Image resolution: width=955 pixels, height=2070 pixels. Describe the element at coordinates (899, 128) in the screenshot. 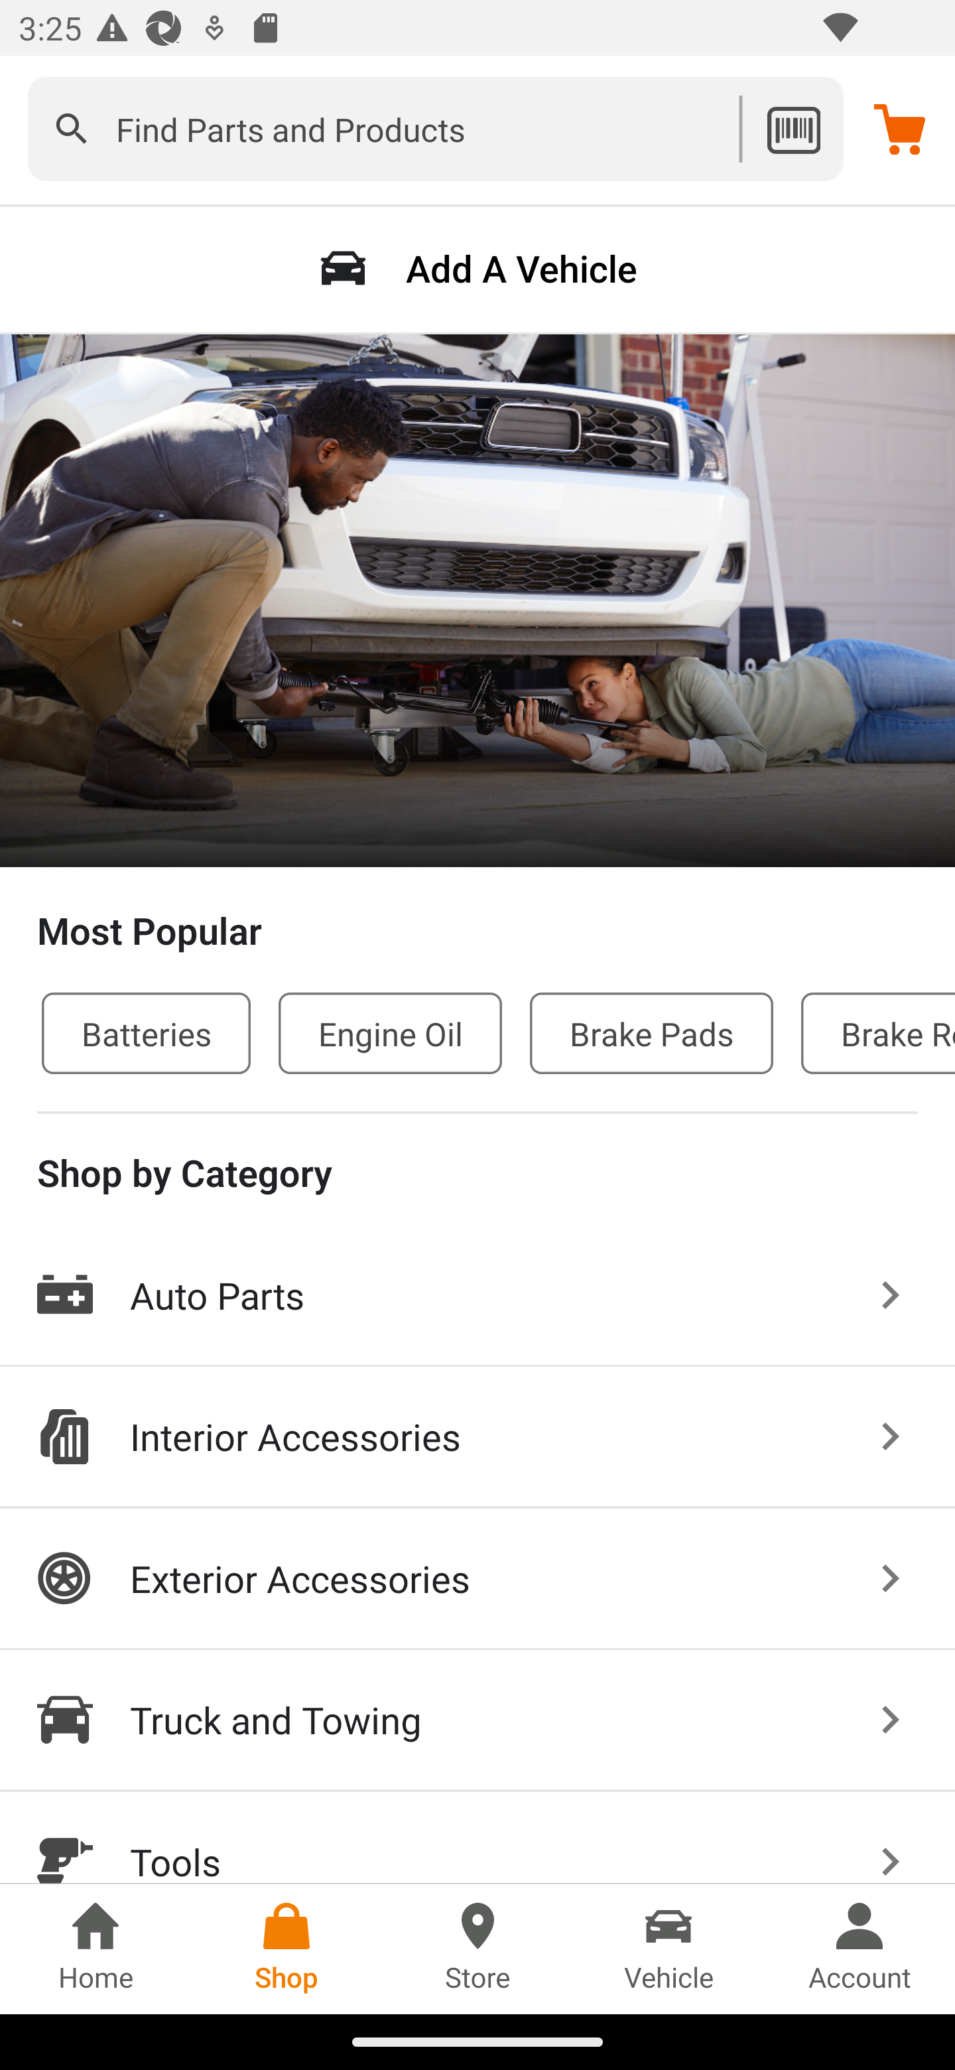

I see `Cart, no items ` at that location.